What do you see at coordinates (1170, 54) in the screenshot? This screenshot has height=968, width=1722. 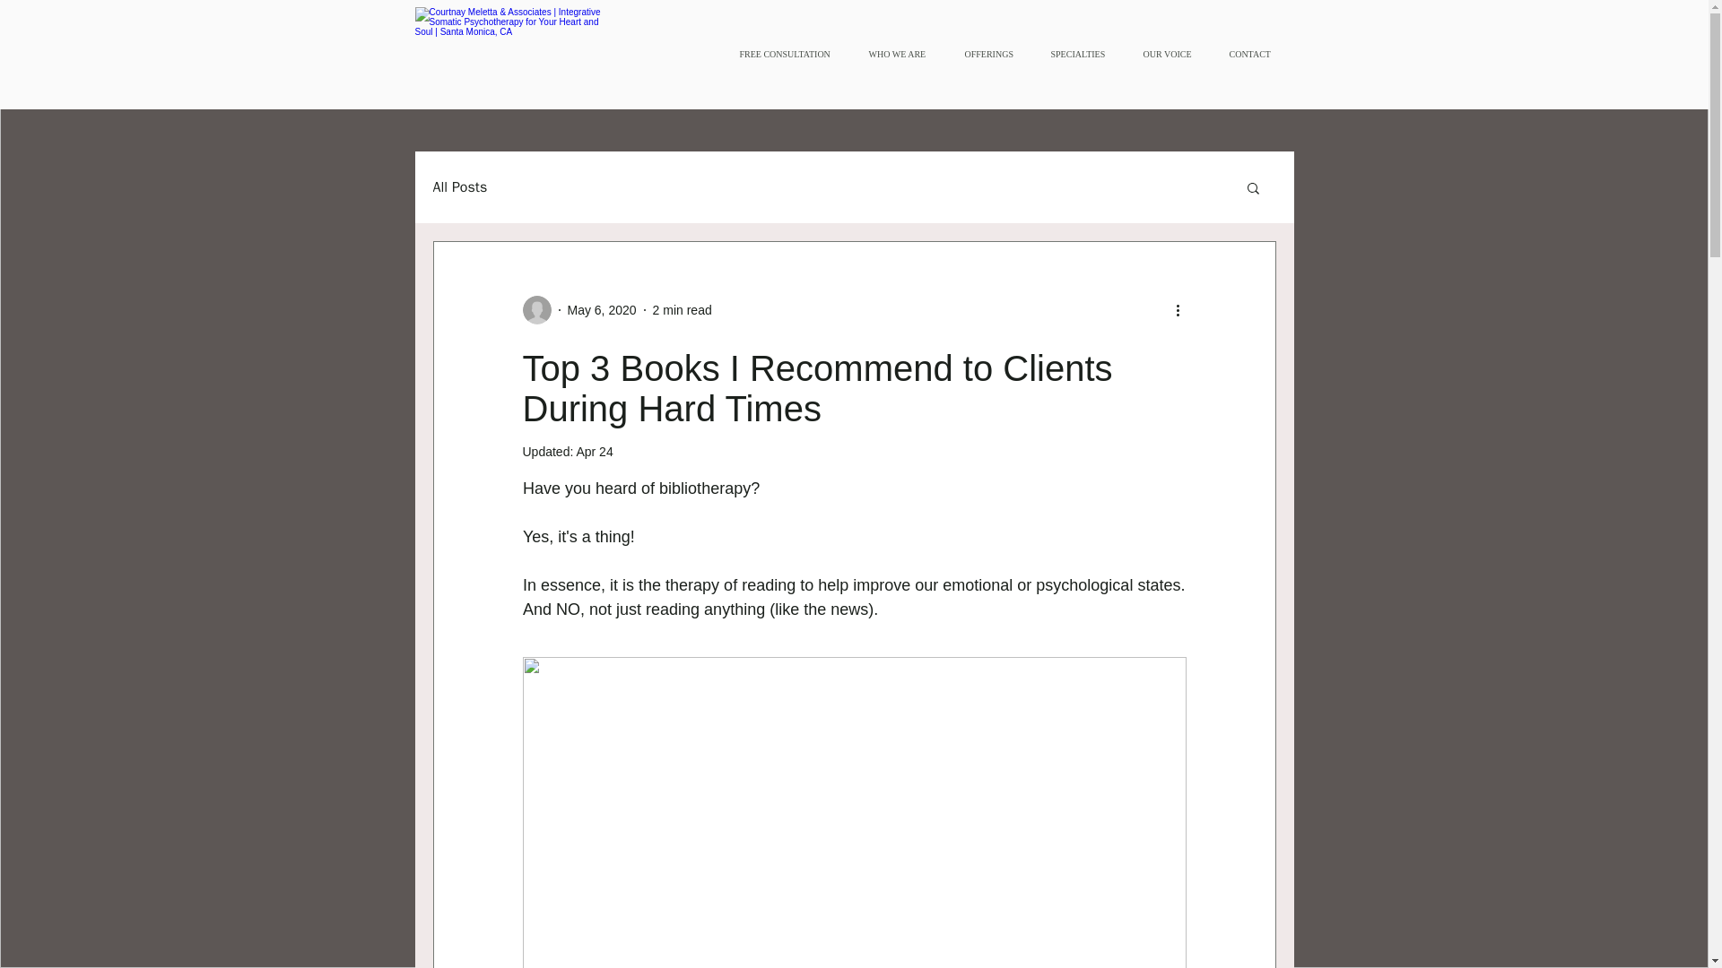 I see `OUR VOICE` at bounding box center [1170, 54].